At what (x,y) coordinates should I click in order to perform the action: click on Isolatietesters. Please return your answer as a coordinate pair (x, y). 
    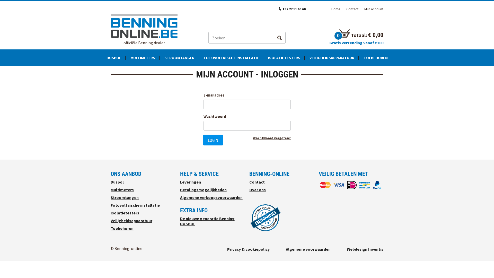
    Looking at the image, I should click on (125, 213).